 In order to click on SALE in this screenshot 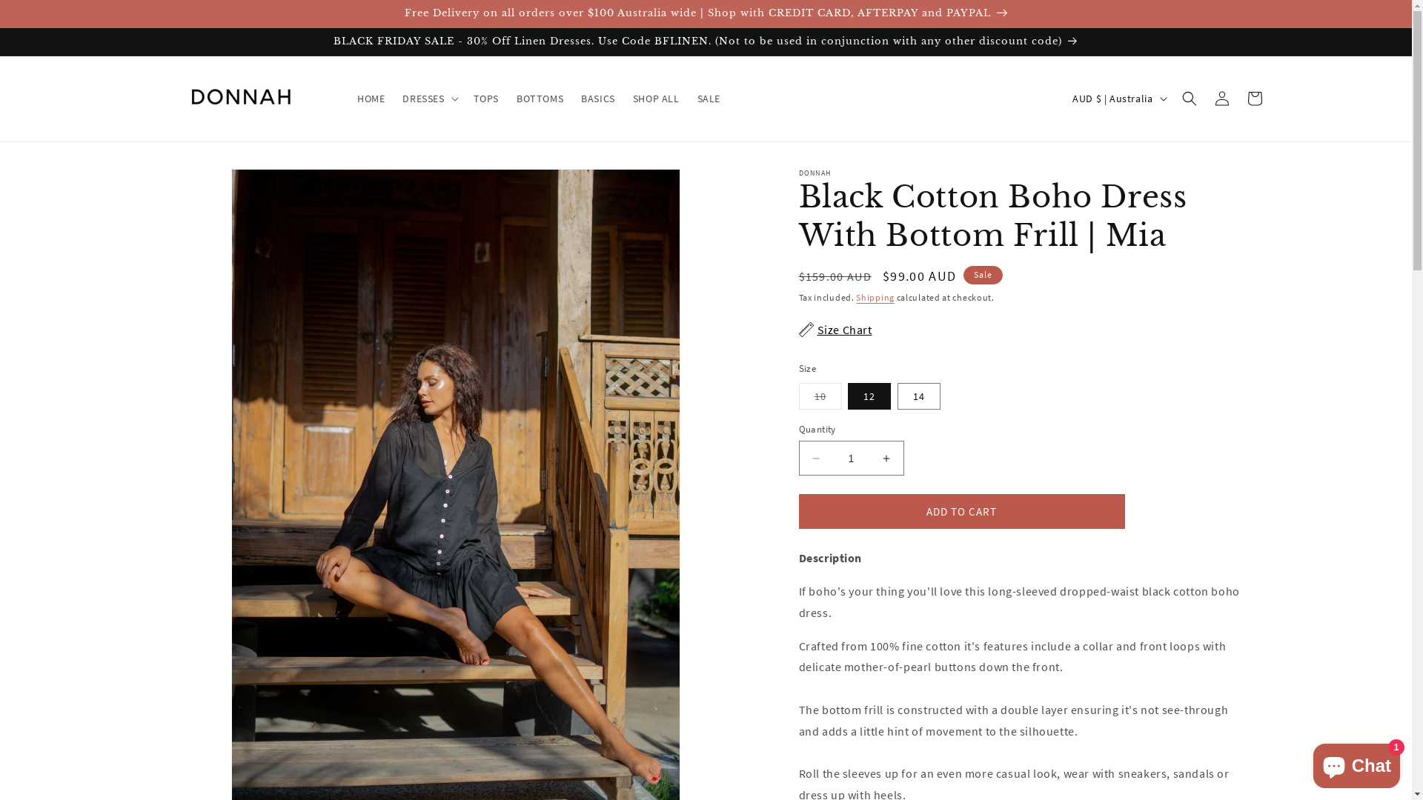, I will do `click(709, 99)`.